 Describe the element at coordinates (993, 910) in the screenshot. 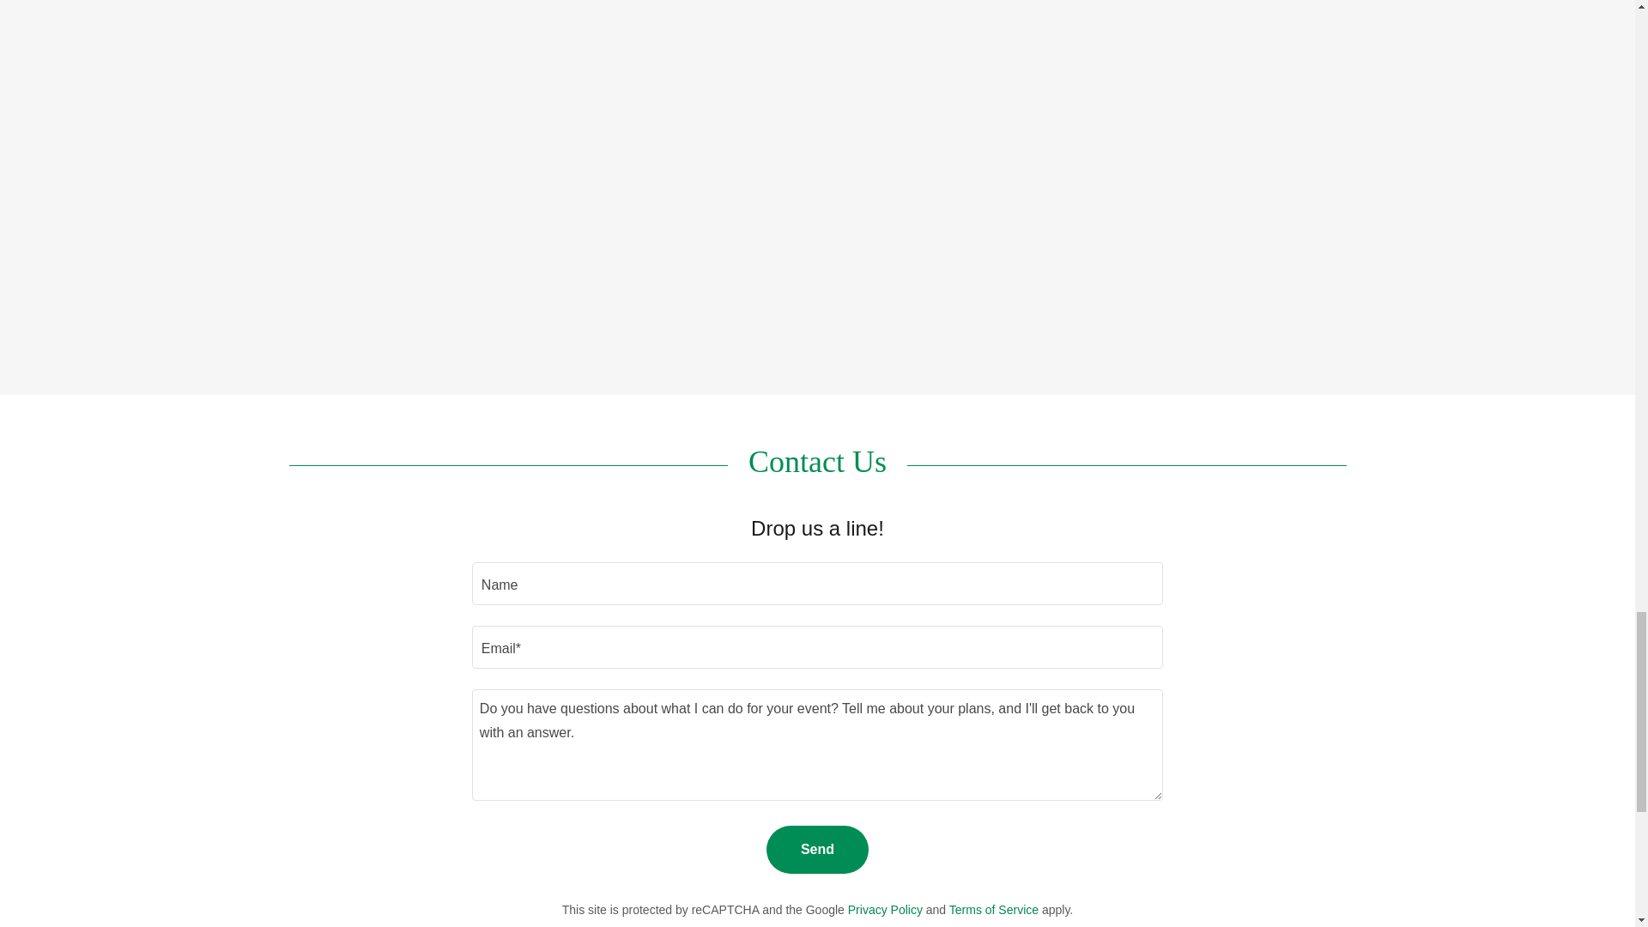

I see `Terms of Service` at that location.